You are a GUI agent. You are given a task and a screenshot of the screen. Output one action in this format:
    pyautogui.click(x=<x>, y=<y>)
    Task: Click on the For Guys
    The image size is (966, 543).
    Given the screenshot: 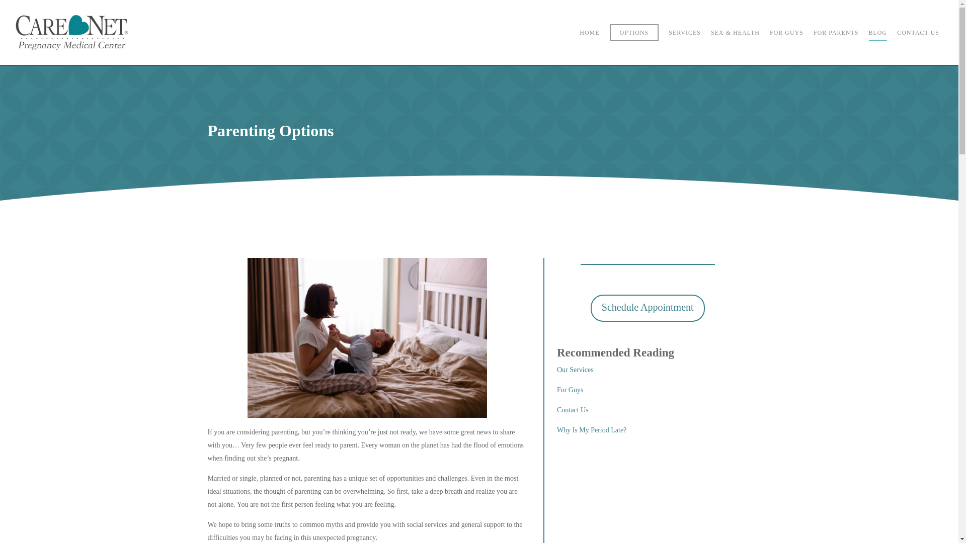 What is the action you would take?
    pyautogui.click(x=570, y=392)
    